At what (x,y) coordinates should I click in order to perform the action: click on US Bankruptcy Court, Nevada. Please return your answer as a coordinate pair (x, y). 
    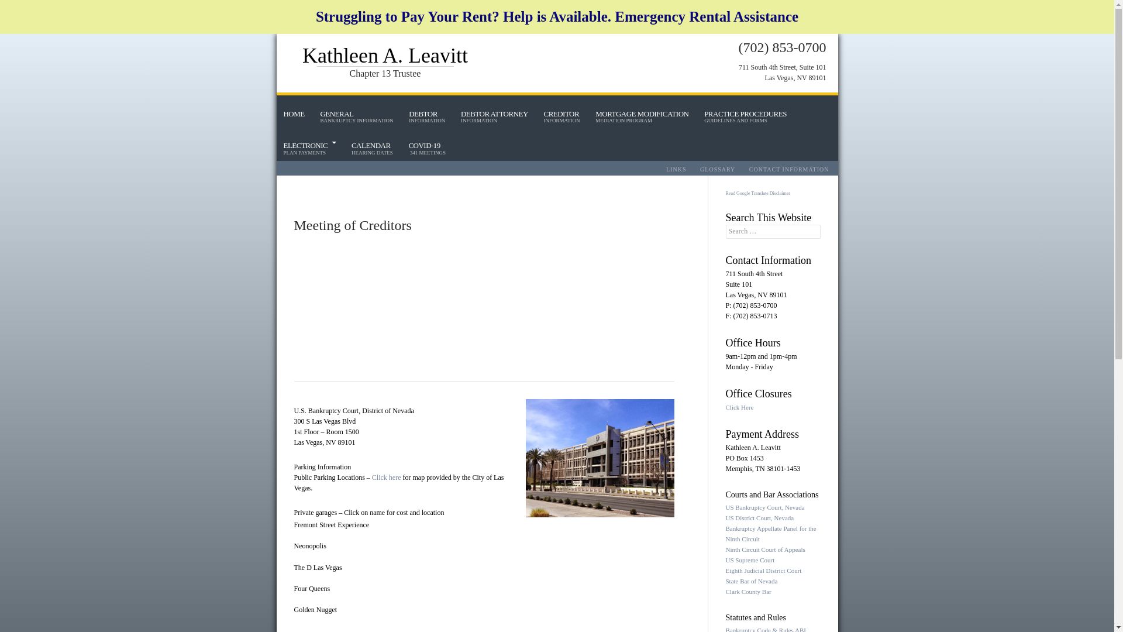
    Looking at the image, I should click on (642, 114).